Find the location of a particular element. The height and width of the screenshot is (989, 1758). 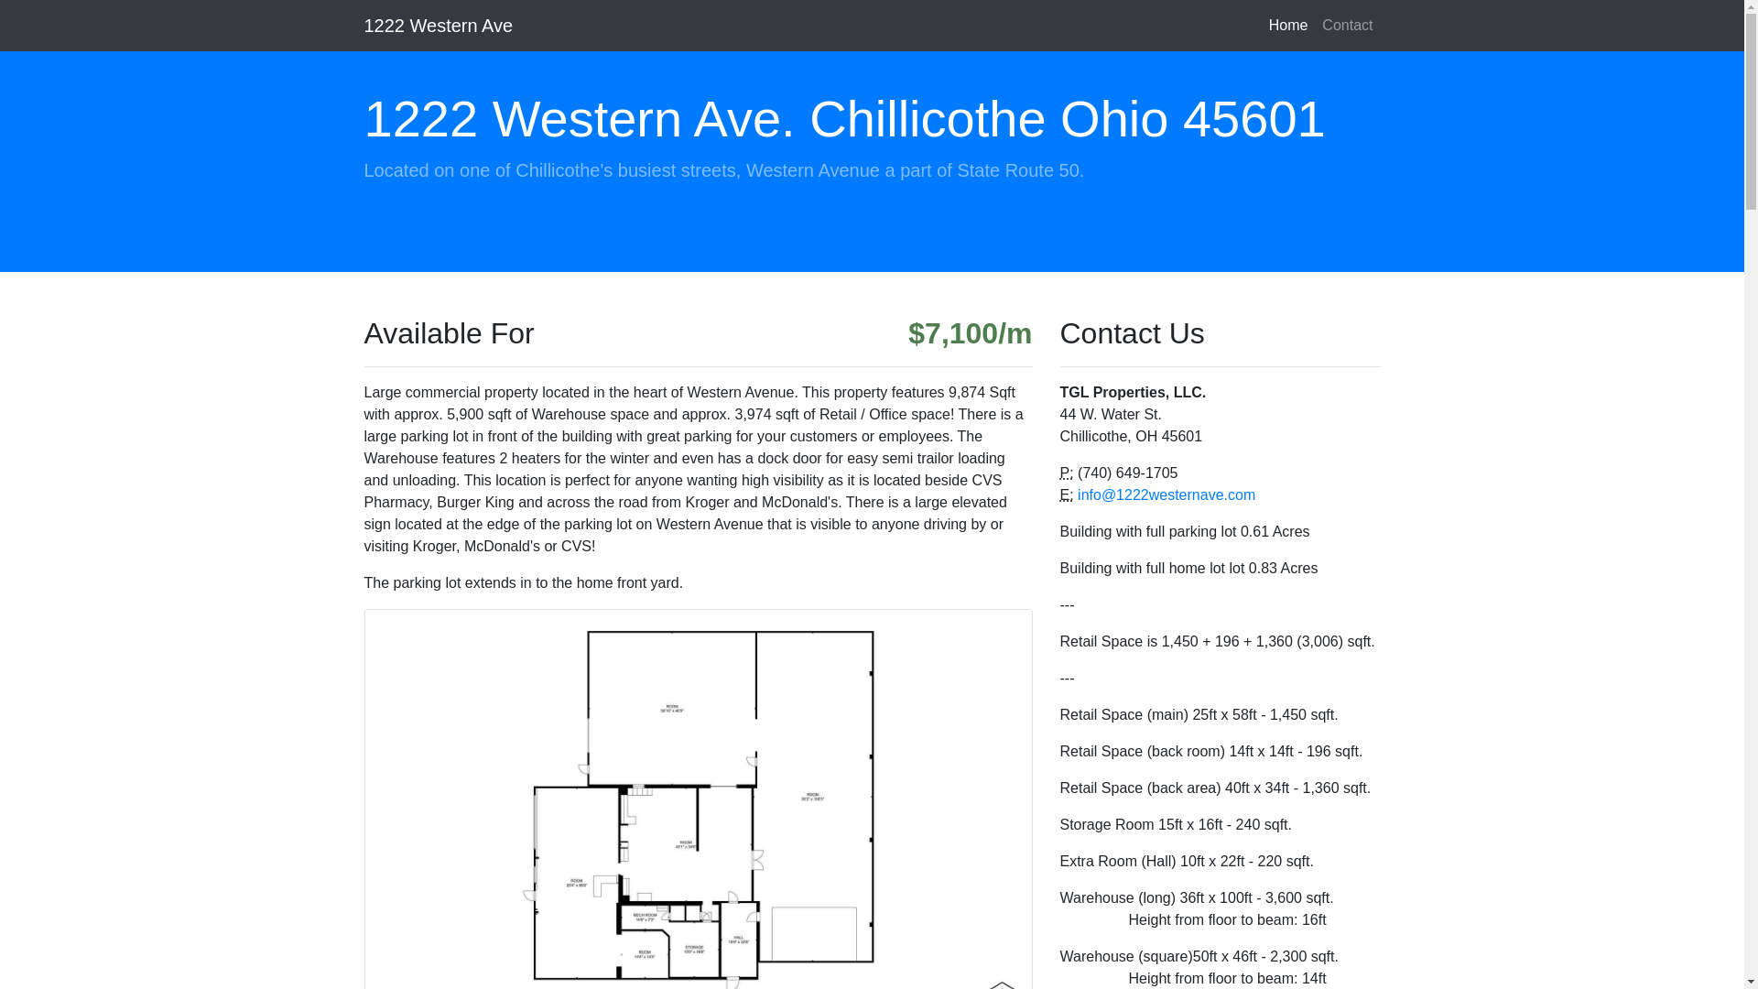

1222 Western Ave is located at coordinates (439, 26).